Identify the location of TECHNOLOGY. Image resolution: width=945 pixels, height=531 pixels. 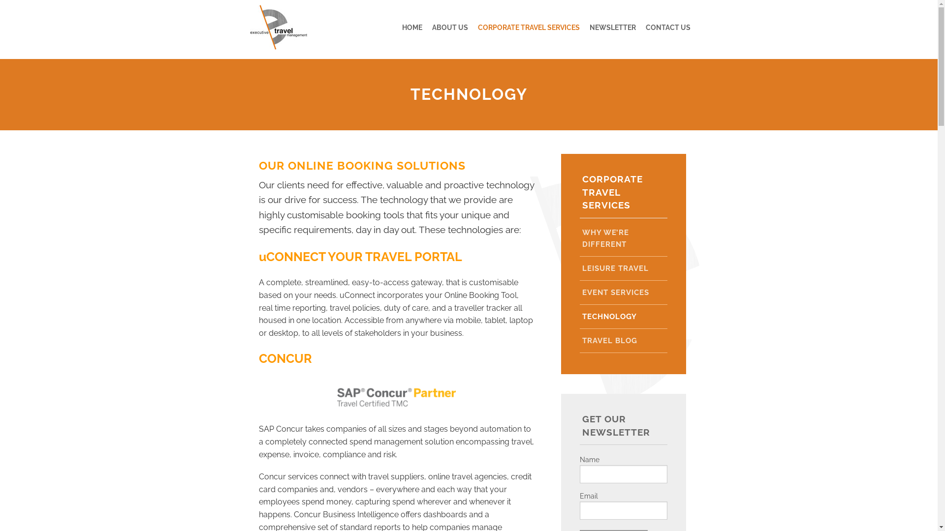
(624, 317).